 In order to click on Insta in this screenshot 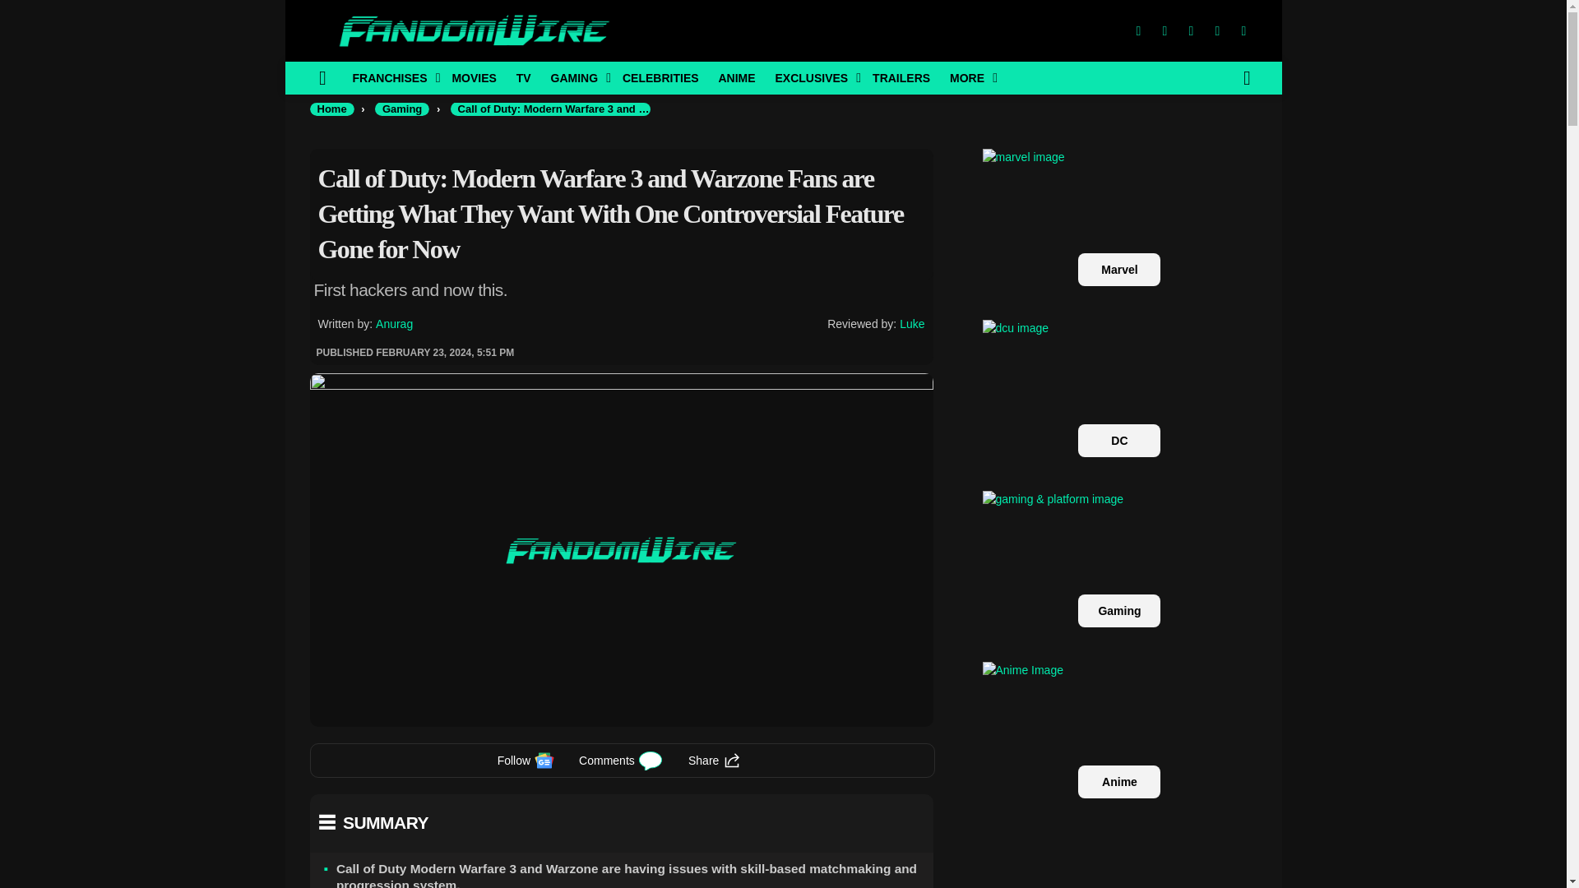, I will do `click(1191, 31)`.